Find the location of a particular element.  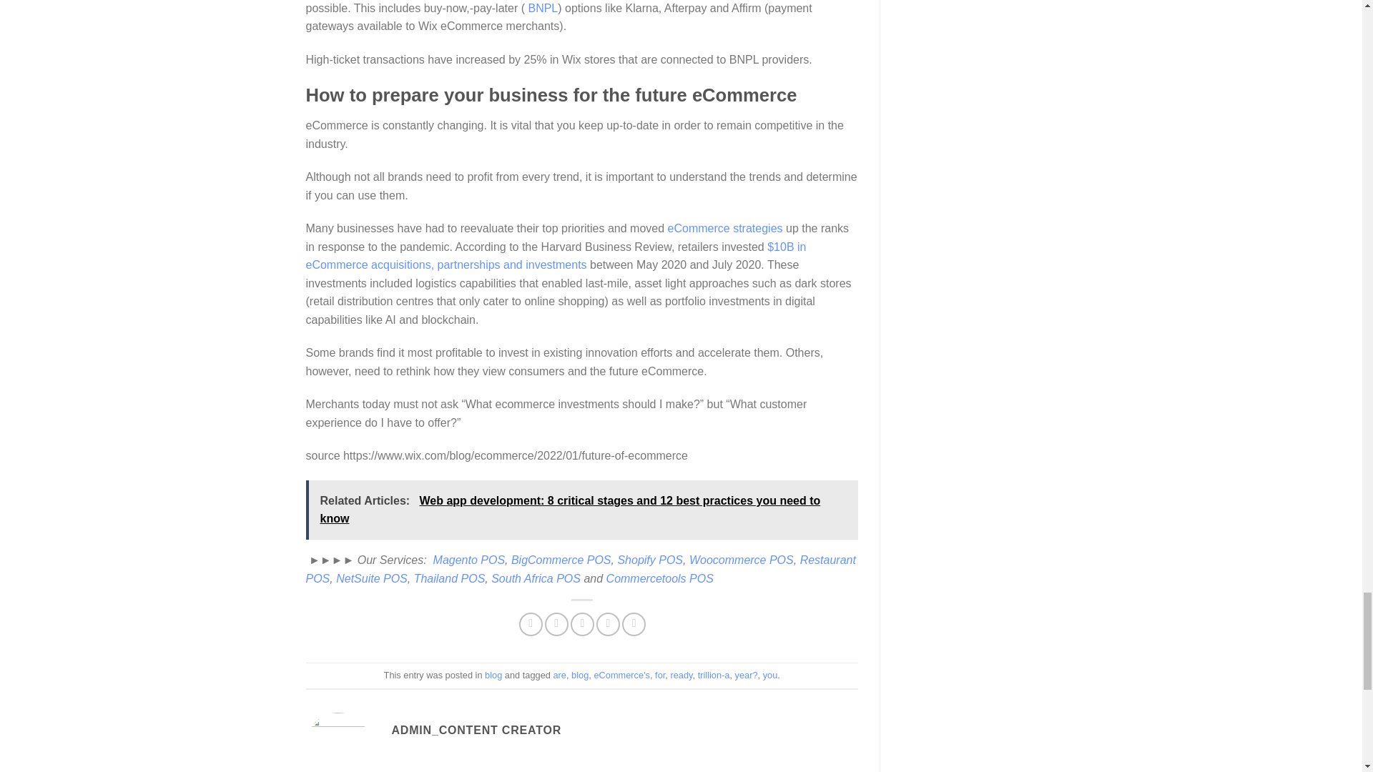

Bigcommerce pos is located at coordinates (561, 560).